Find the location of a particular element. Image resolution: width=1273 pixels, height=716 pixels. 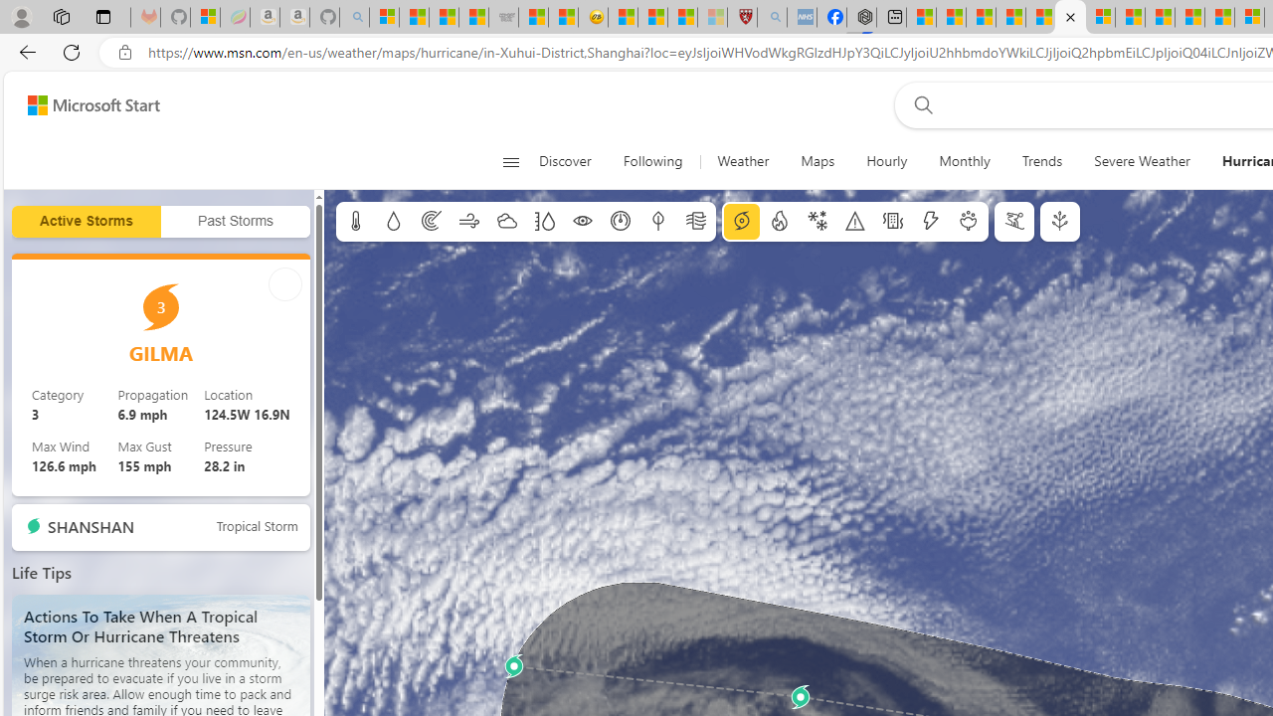

Earthquake is located at coordinates (893, 222).